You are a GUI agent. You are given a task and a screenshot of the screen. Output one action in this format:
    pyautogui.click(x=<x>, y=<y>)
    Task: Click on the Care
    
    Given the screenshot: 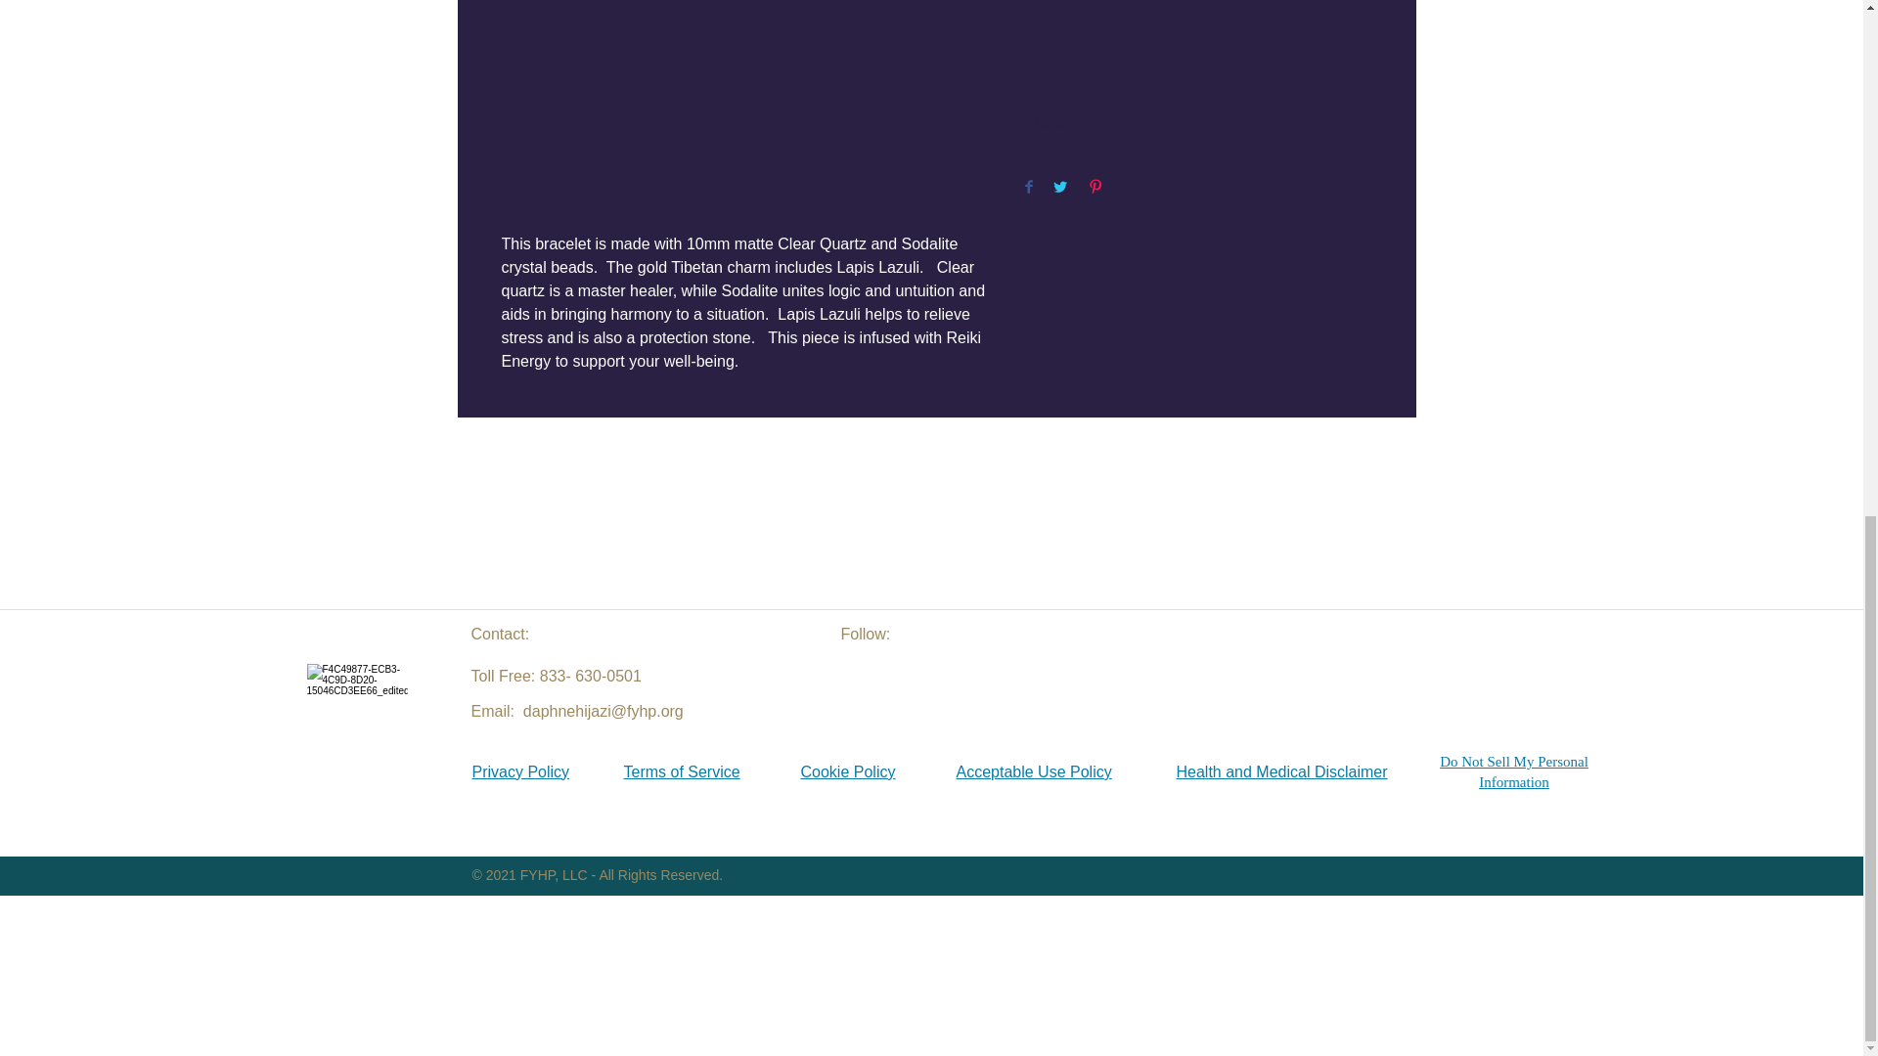 What is the action you would take?
    pyautogui.click(x=1199, y=51)
    